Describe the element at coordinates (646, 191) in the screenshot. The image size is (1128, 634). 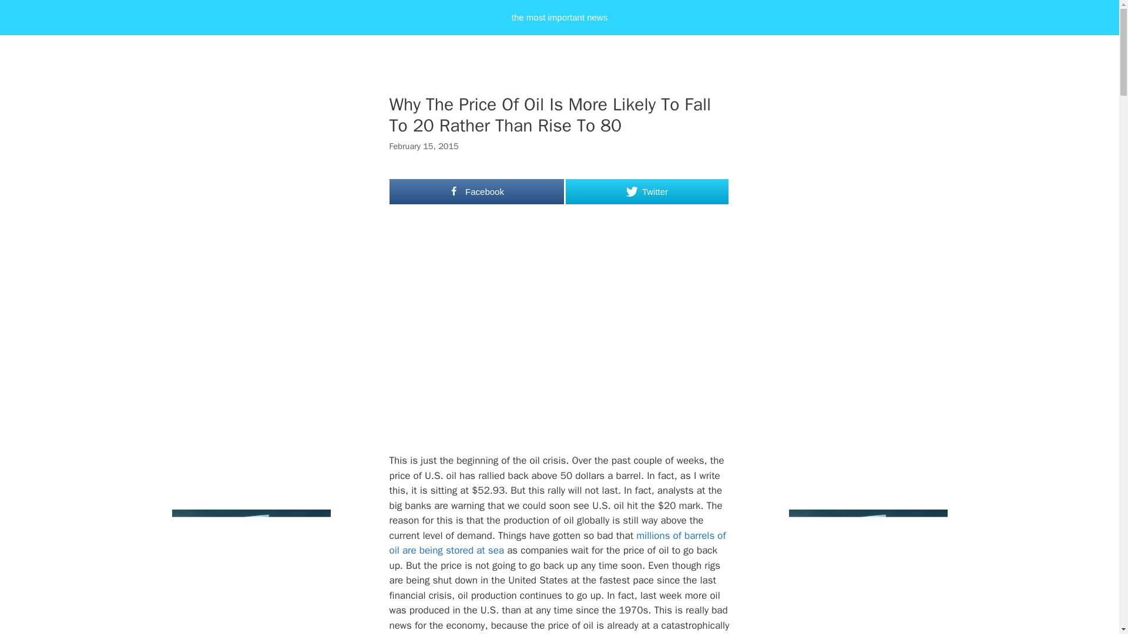
I see `Twitter` at that location.